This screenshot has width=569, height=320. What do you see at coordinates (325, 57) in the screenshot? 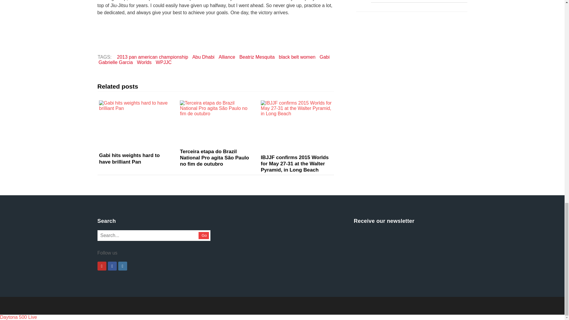
I see `Gabi` at bounding box center [325, 57].